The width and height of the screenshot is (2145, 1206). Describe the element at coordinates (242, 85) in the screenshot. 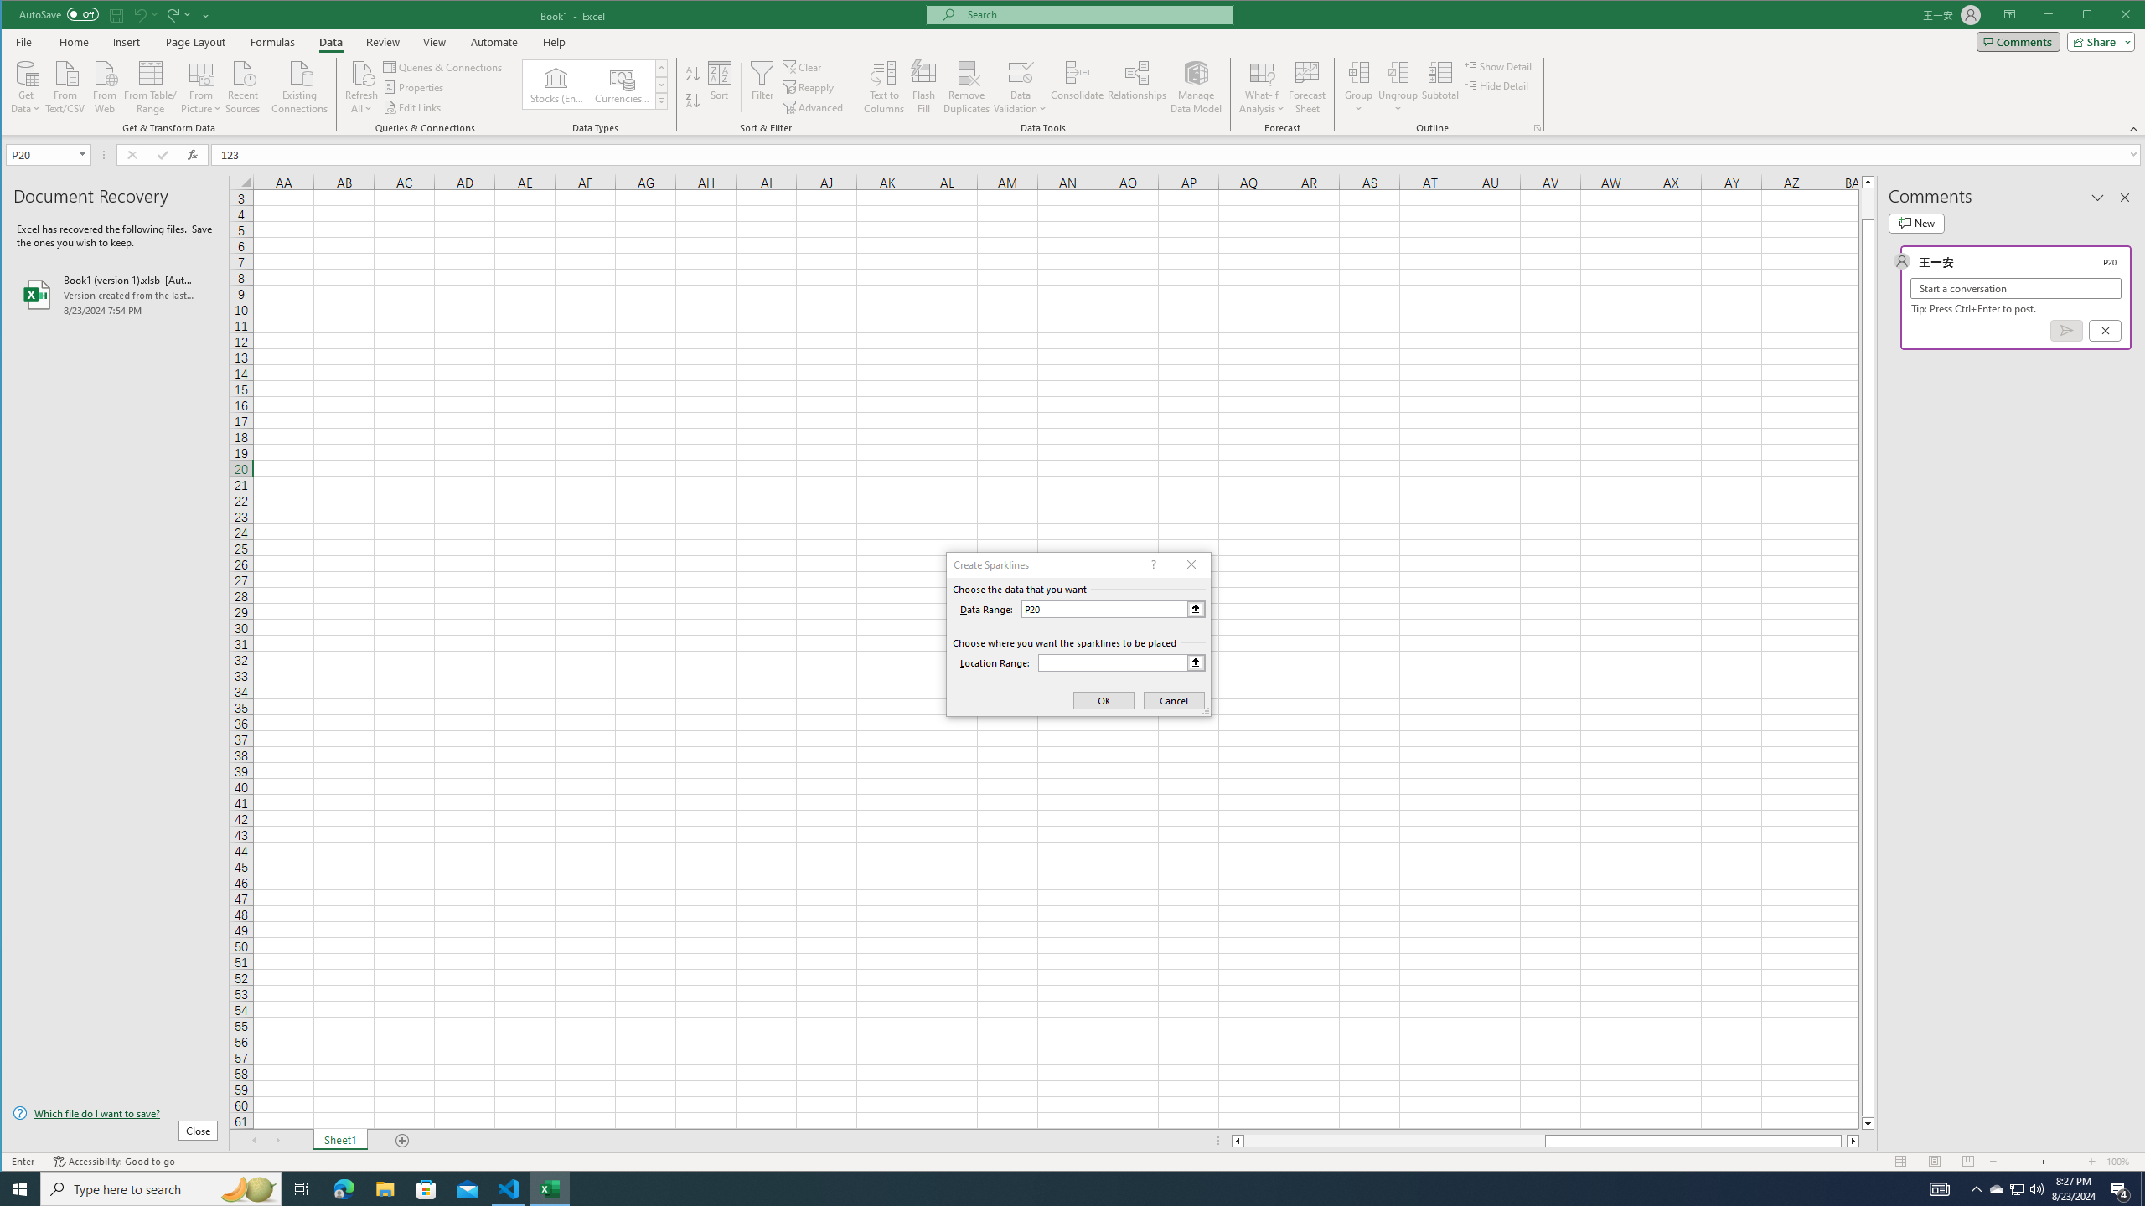

I see `Recent Sources` at that location.